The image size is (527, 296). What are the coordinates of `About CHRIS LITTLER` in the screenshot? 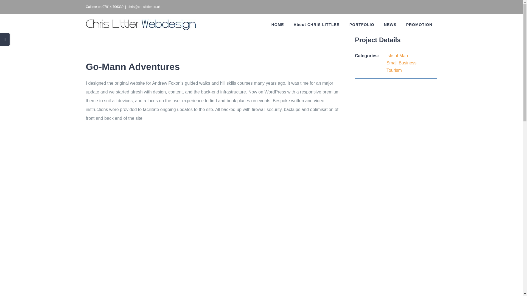 It's located at (317, 24).